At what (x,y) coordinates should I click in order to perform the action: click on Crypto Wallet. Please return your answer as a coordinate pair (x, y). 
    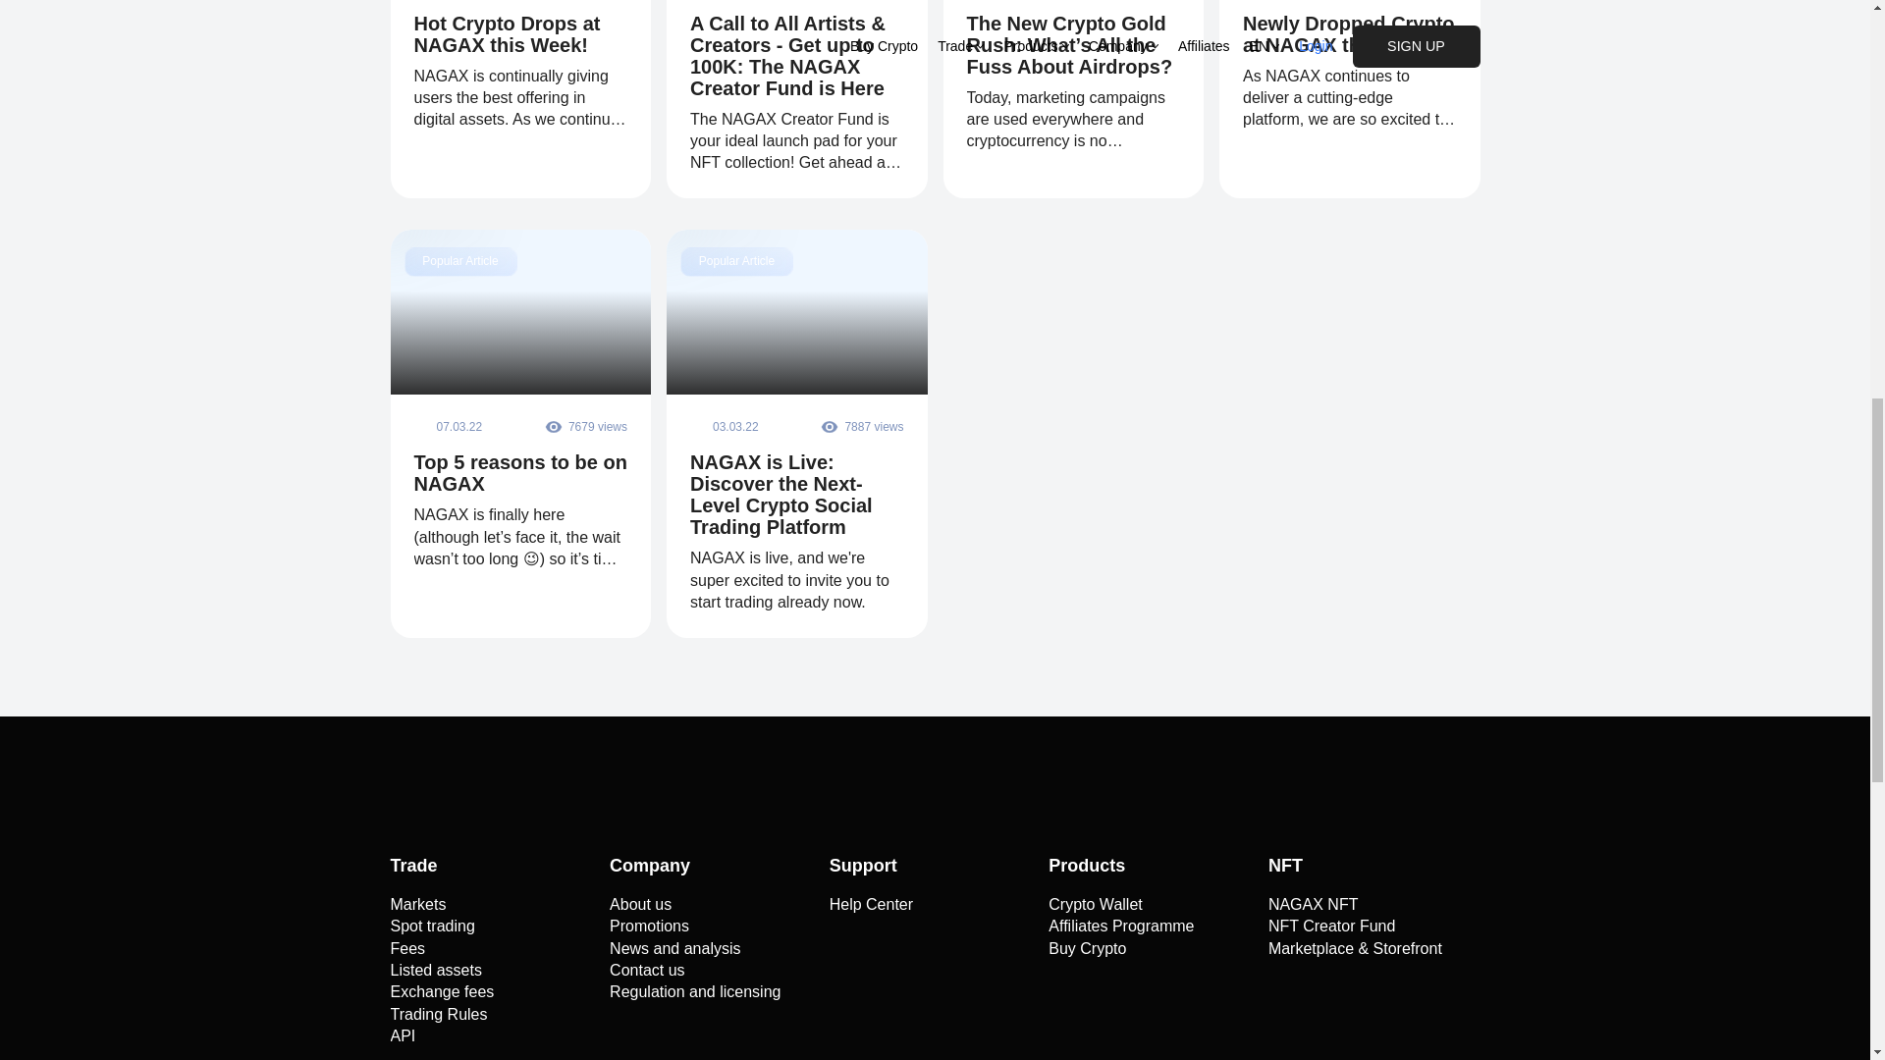
    Looking at the image, I should click on (1095, 905).